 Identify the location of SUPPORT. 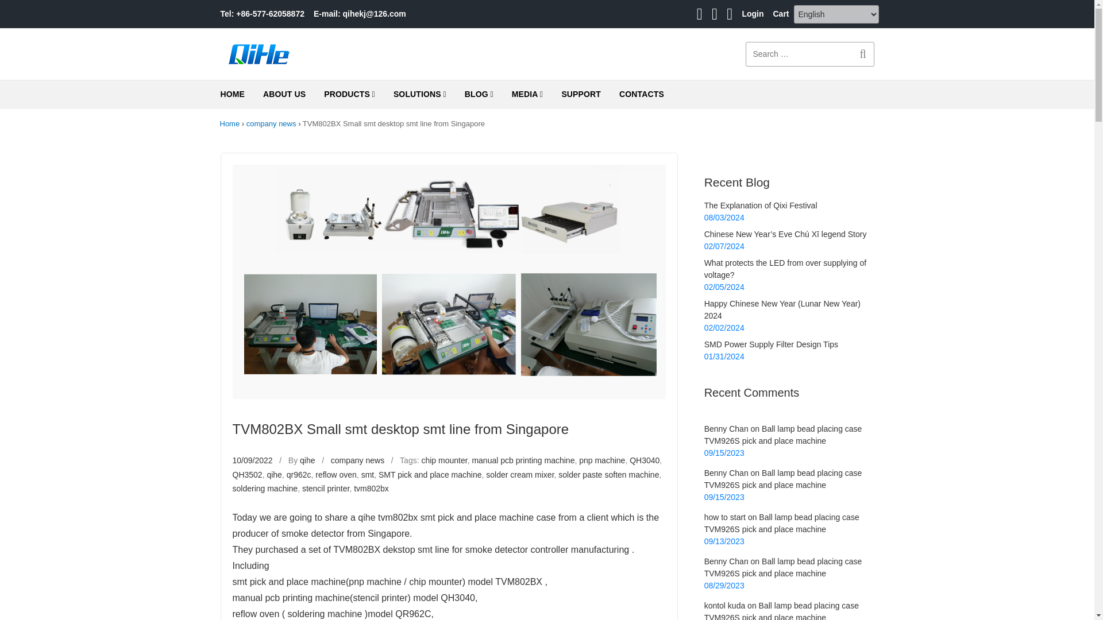
(581, 94).